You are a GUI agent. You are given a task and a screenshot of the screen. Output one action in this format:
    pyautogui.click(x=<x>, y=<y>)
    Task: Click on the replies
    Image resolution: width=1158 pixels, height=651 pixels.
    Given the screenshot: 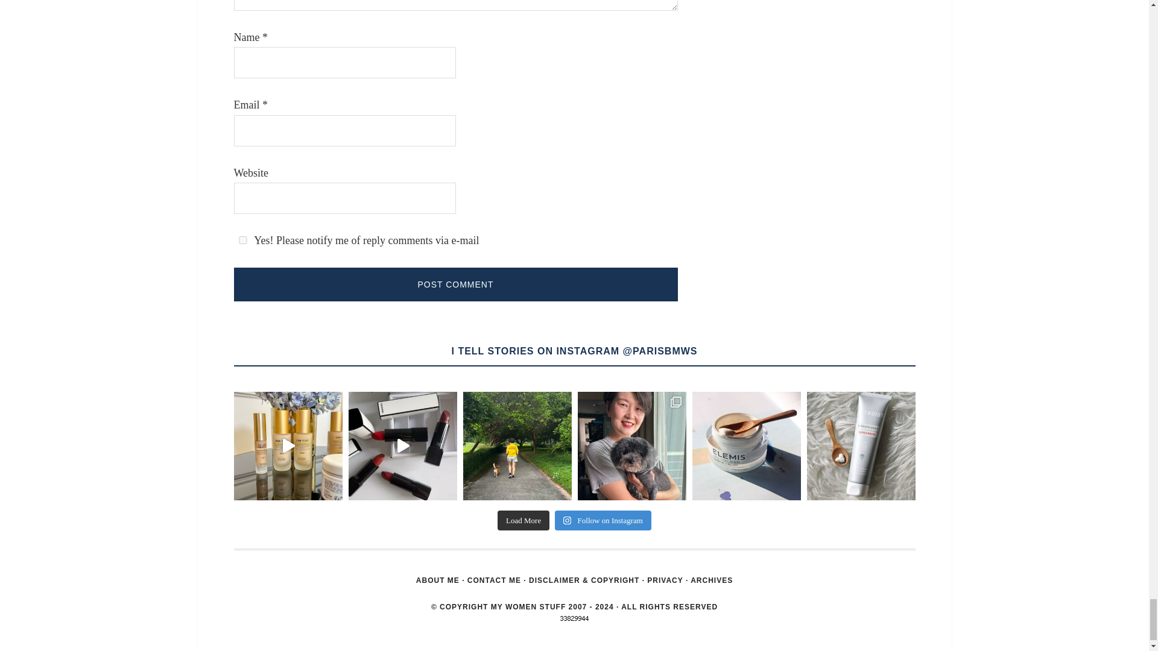 What is the action you would take?
    pyautogui.click(x=242, y=240)
    